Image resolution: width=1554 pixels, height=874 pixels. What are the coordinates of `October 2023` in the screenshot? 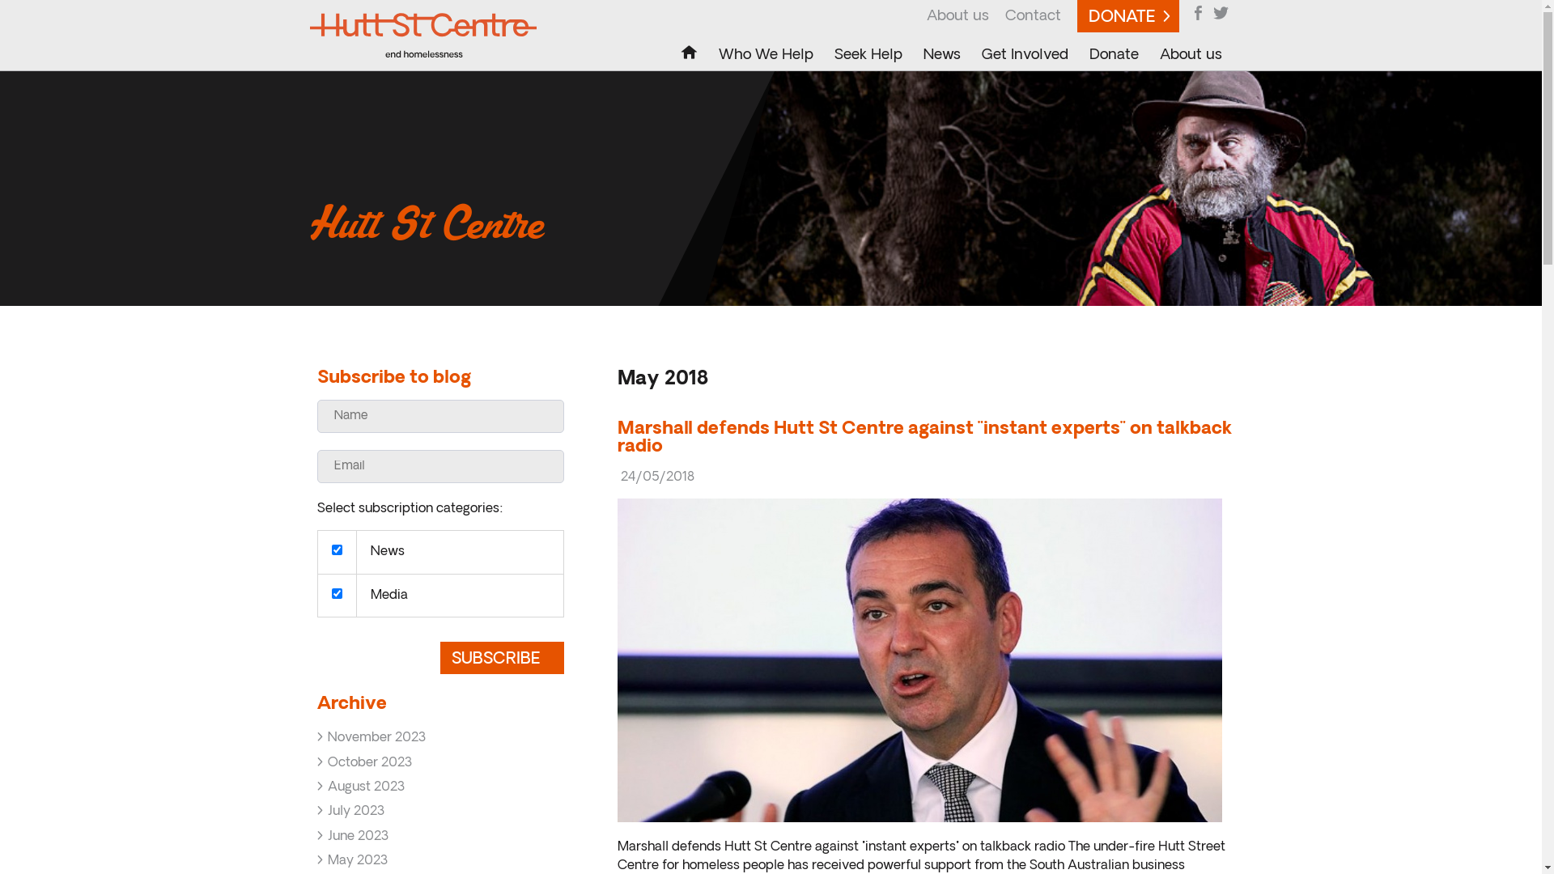 It's located at (440, 763).